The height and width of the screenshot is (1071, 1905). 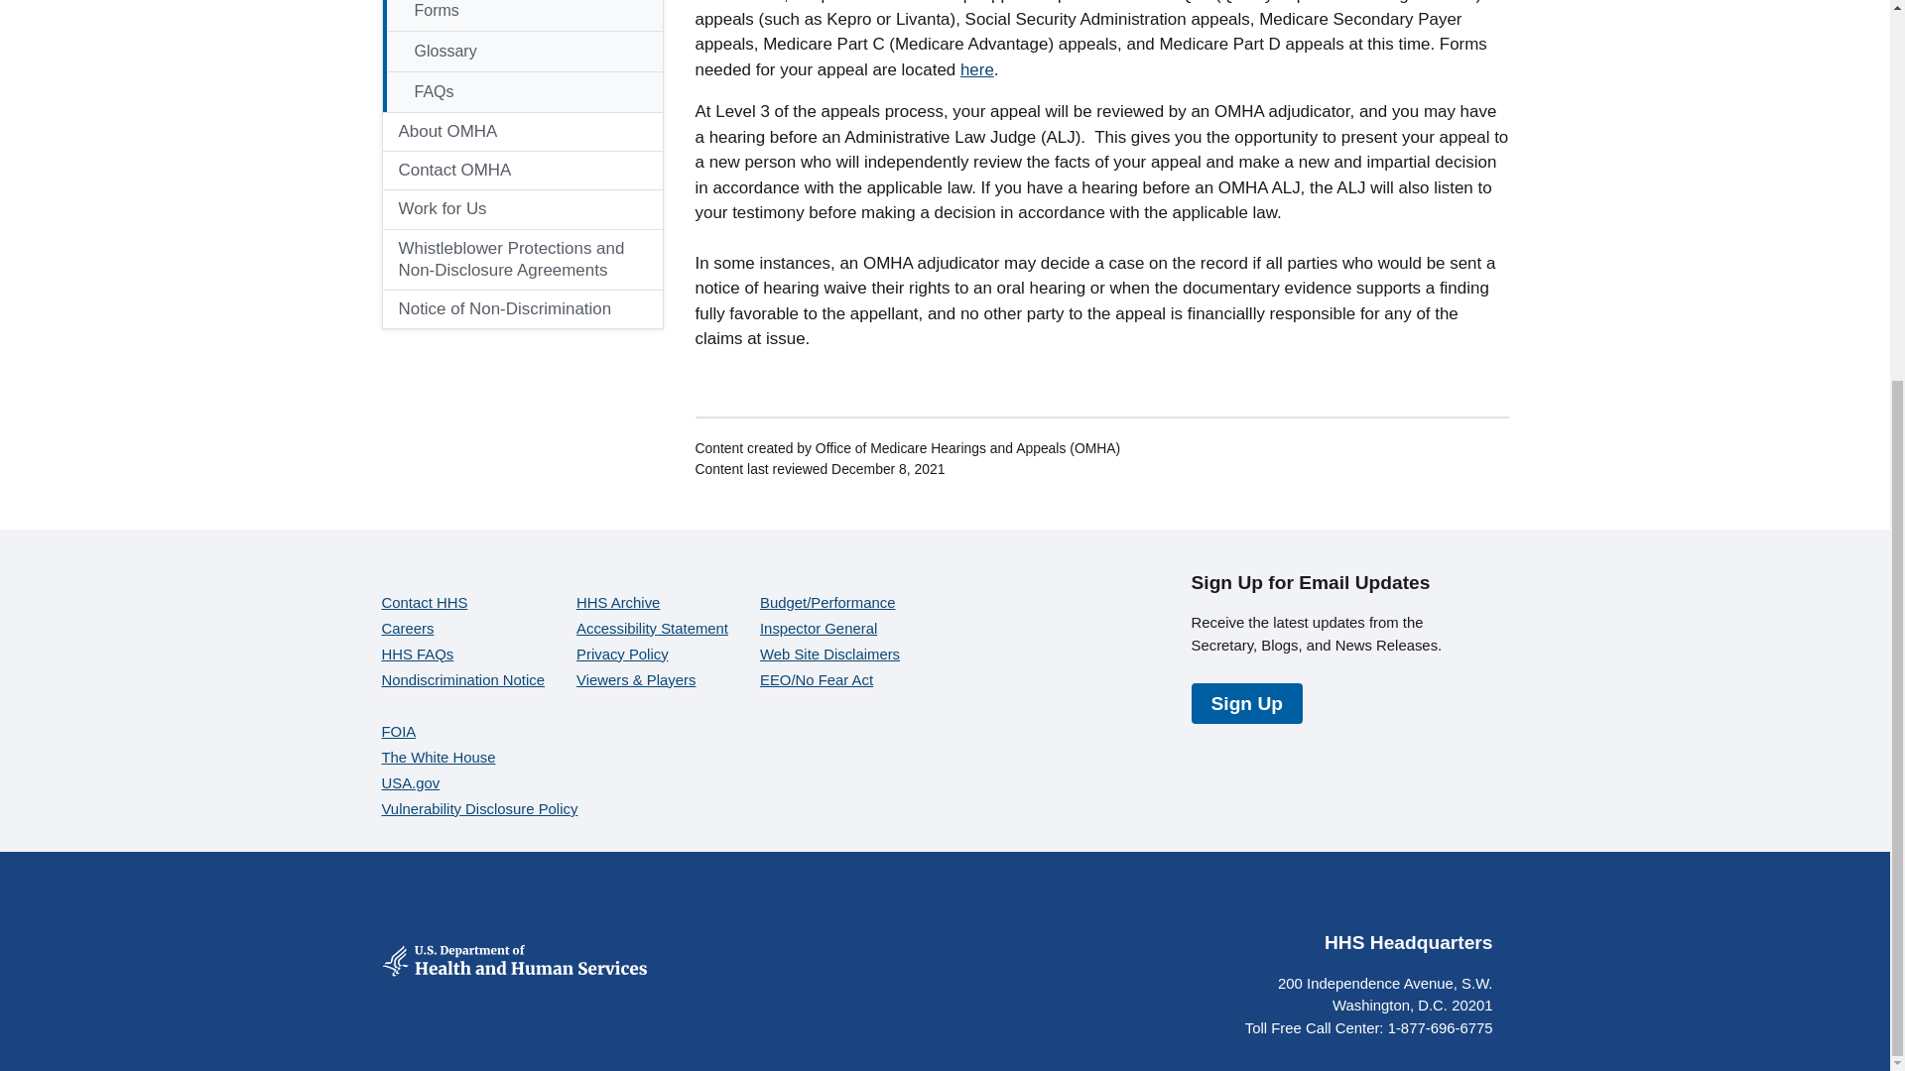 What do you see at coordinates (1381, 899) in the screenshot?
I see `Visit the HHS YouTube account` at bounding box center [1381, 899].